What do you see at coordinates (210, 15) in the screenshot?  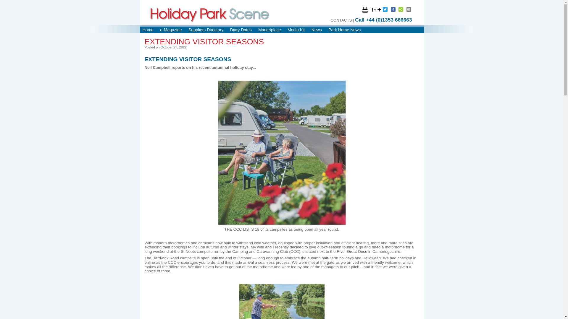 I see `Holiday Park Scene Magazine` at bounding box center [210, 15].